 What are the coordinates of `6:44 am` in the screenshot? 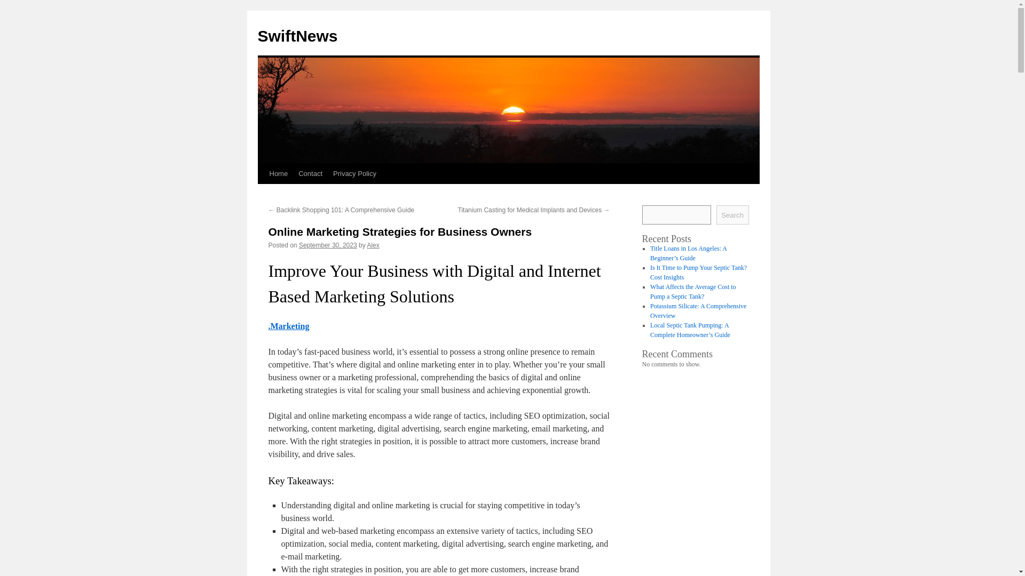 It's located at (328, 245).